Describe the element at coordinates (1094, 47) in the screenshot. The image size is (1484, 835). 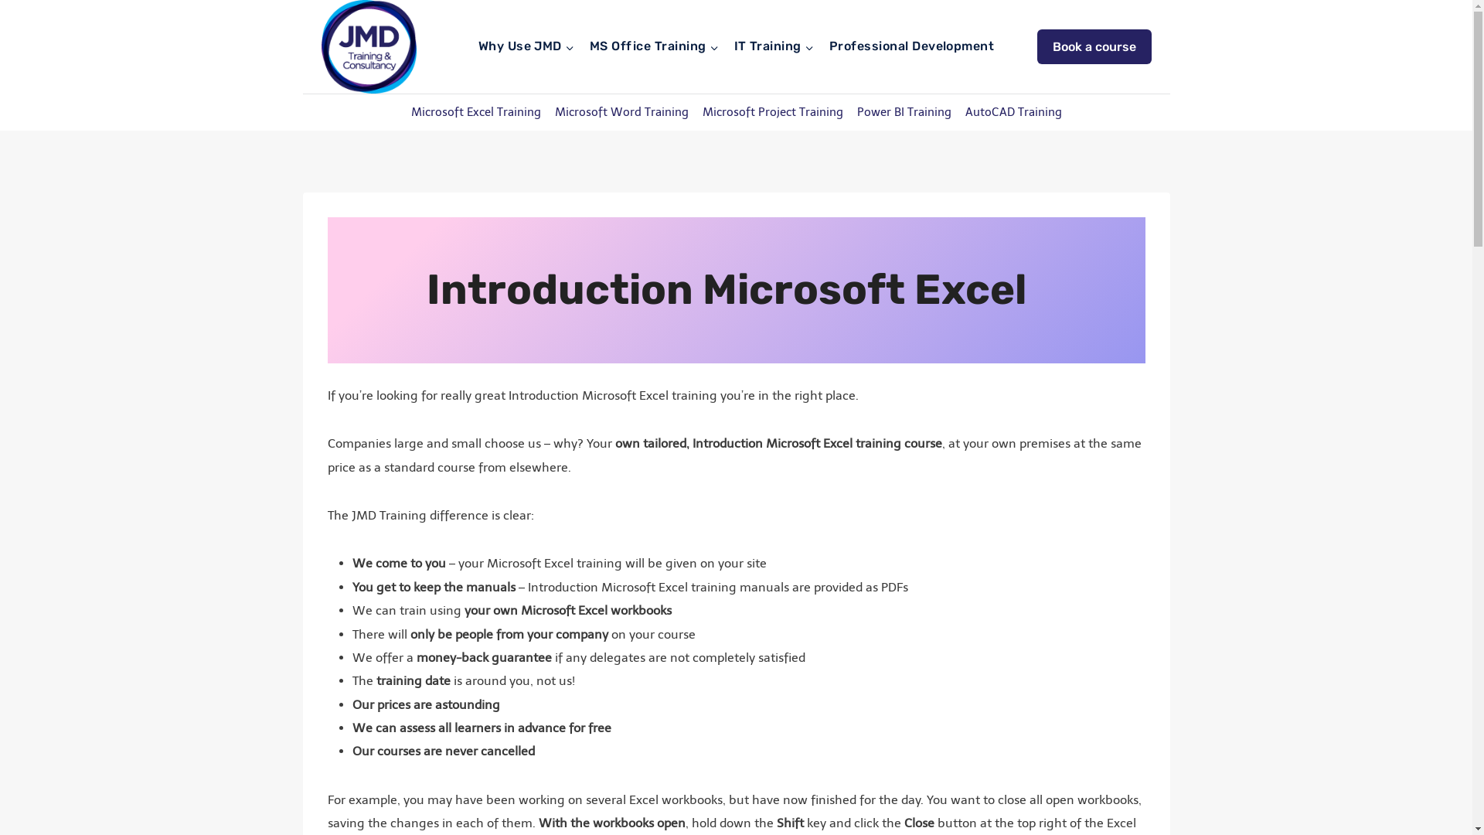
I see `Book a course` at that location.